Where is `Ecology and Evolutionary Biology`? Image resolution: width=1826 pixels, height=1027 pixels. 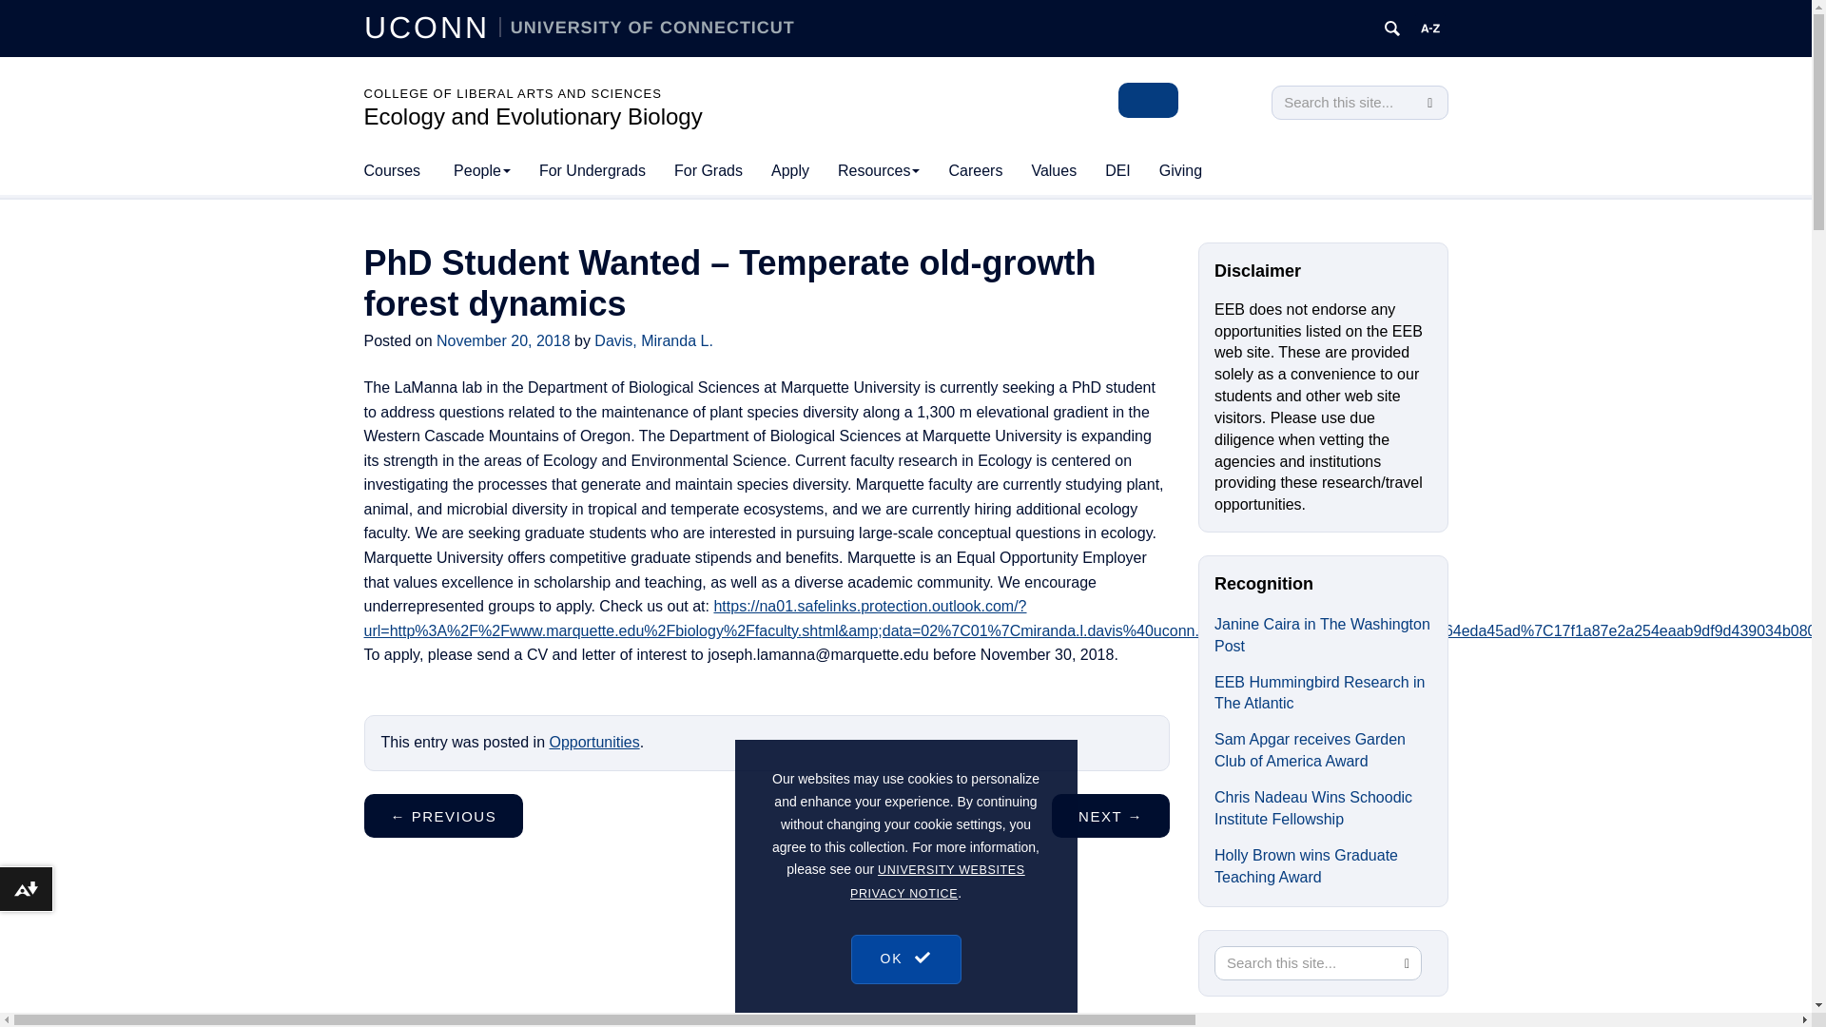 Ecology and Evolutionary Biology is located at coordinates (533, 116).